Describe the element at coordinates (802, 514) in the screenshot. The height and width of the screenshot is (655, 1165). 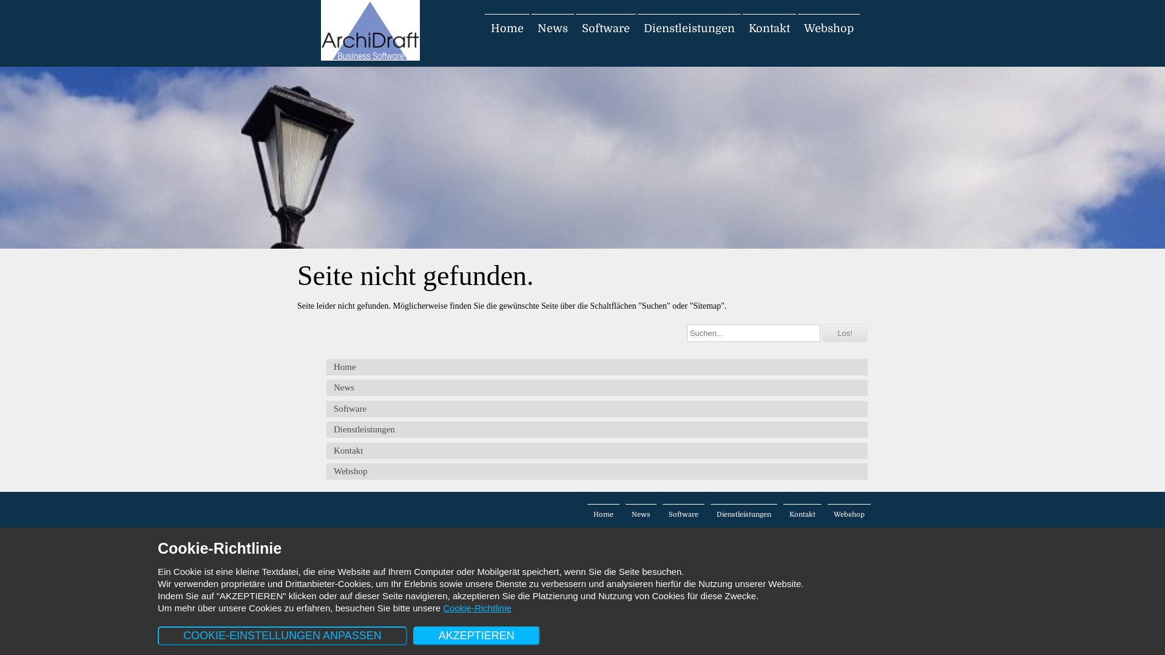
I see `Kontakt` at that location.